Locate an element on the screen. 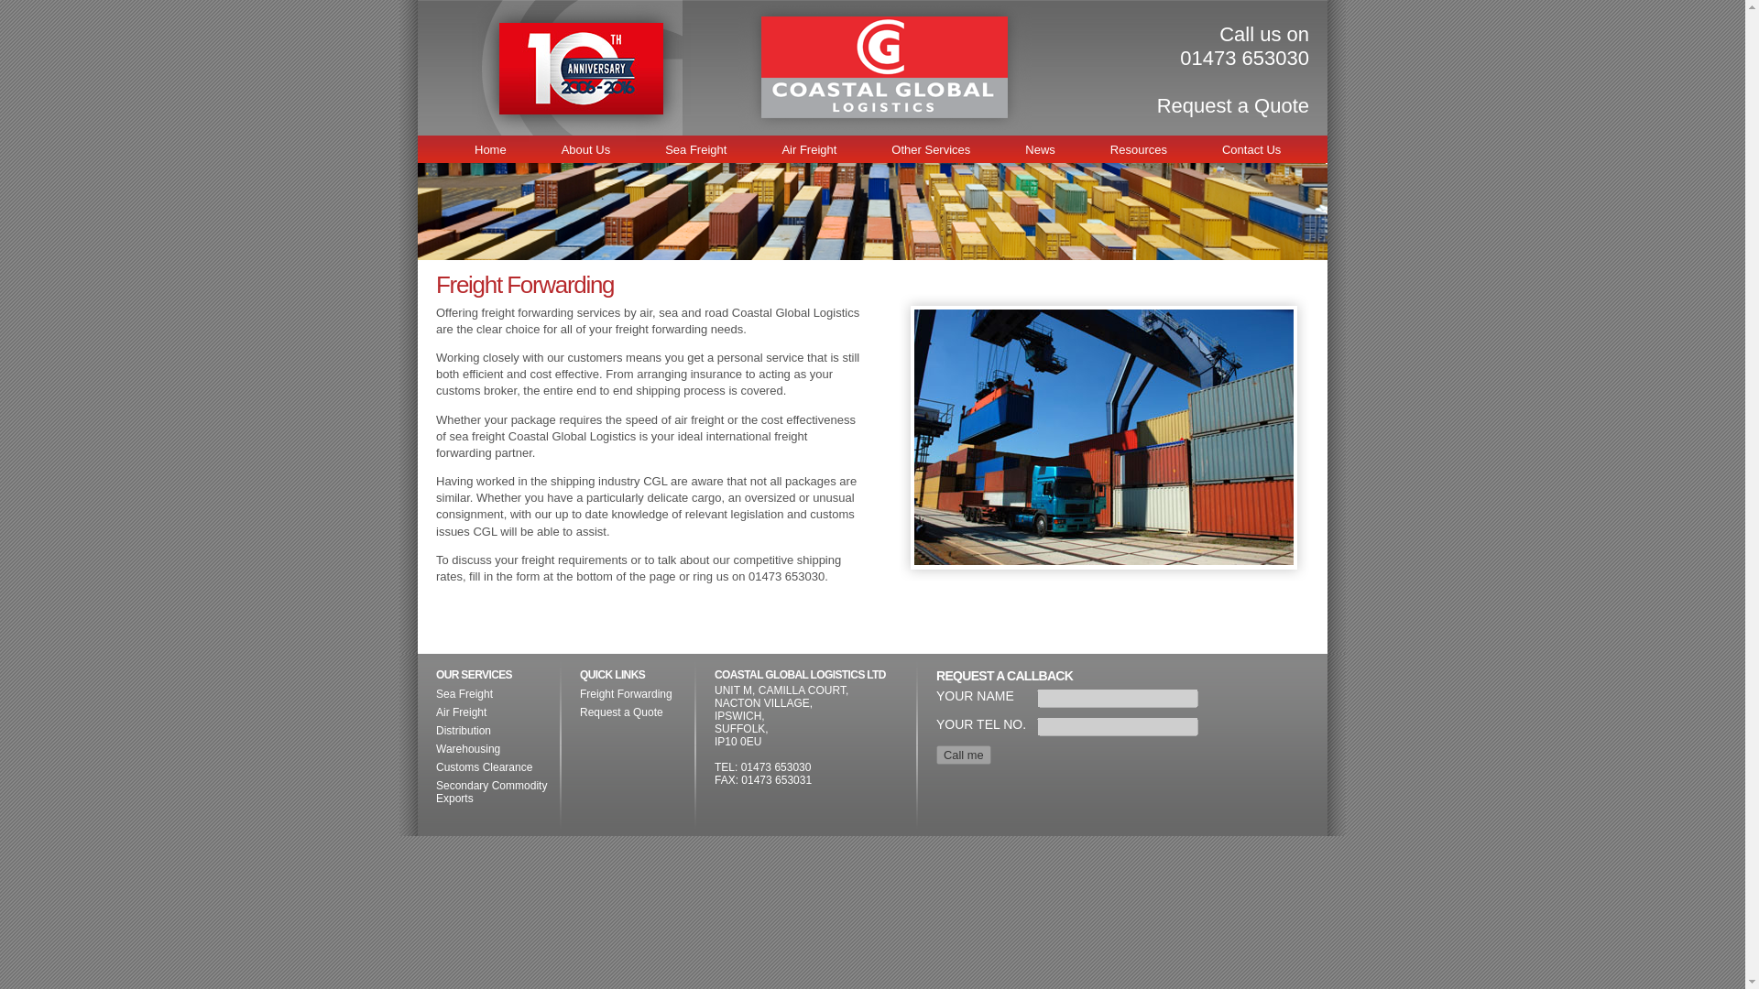  Sea Freight is located at coordinates (695, 148).